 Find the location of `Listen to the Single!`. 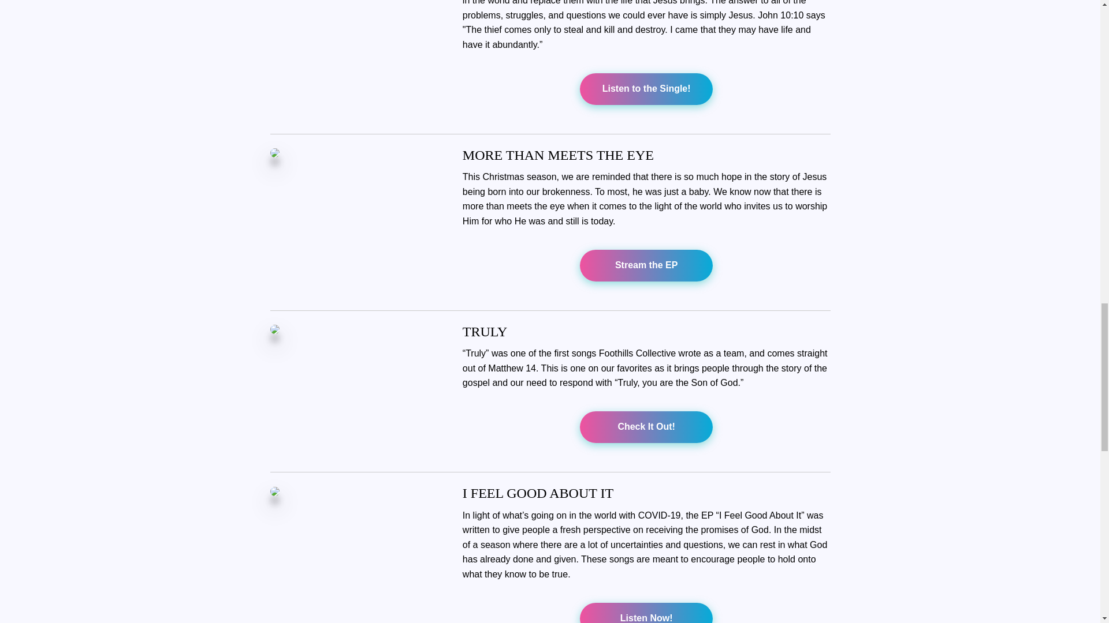

Listen to the Single! is located at coordinates (646, 88).